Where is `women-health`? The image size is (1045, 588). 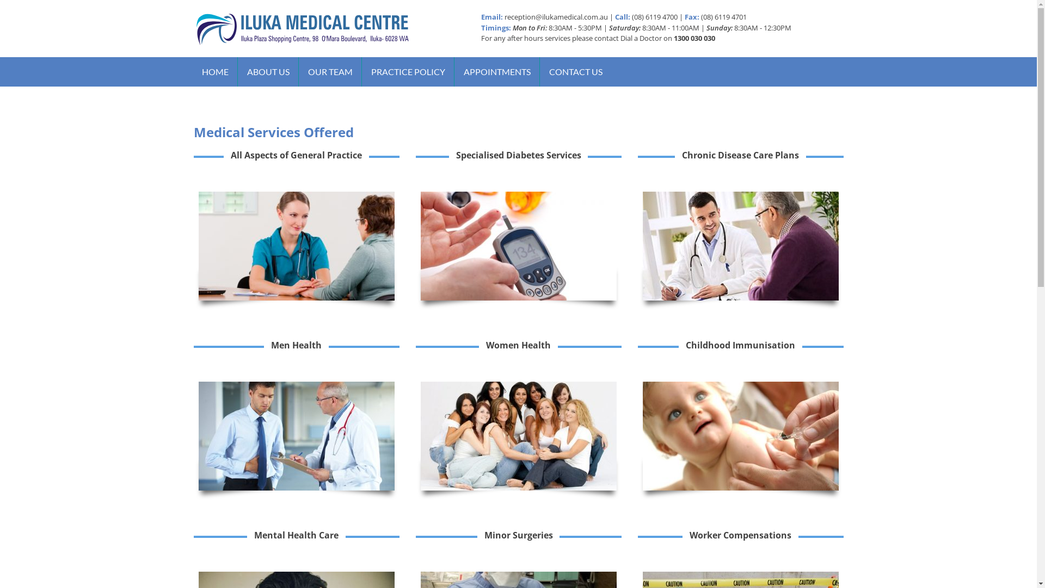 women-health is located at coordinates (518, 436).